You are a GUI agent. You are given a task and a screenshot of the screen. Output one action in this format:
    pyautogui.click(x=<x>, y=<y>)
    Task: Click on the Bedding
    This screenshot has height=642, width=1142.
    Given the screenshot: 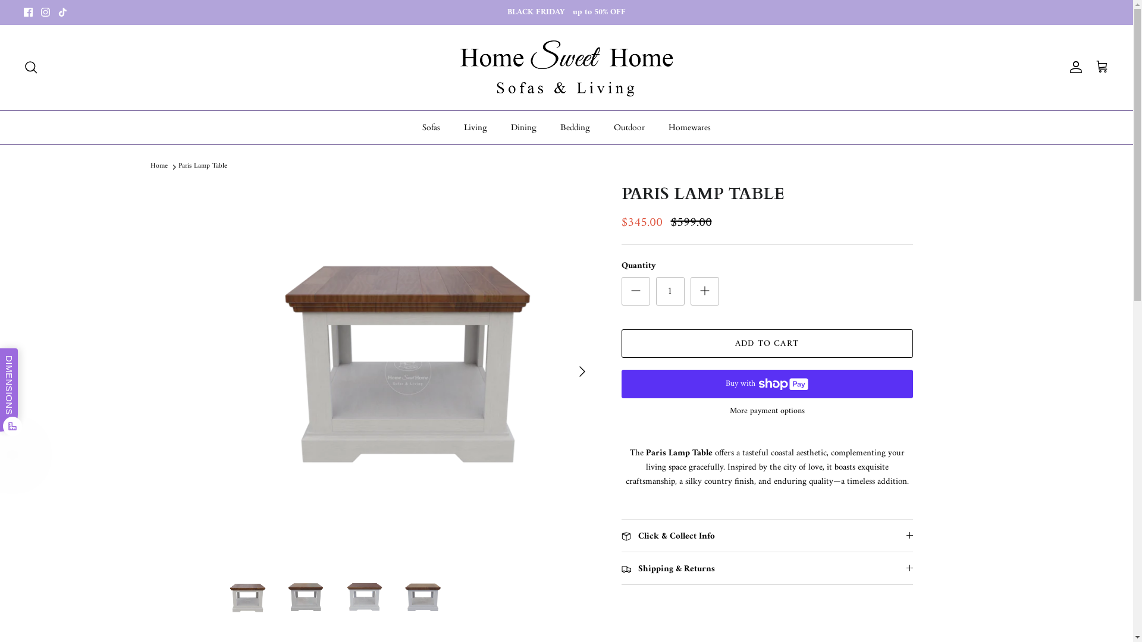 What is the action you would take?
    pyautogui.click(x=575, y=127)
    